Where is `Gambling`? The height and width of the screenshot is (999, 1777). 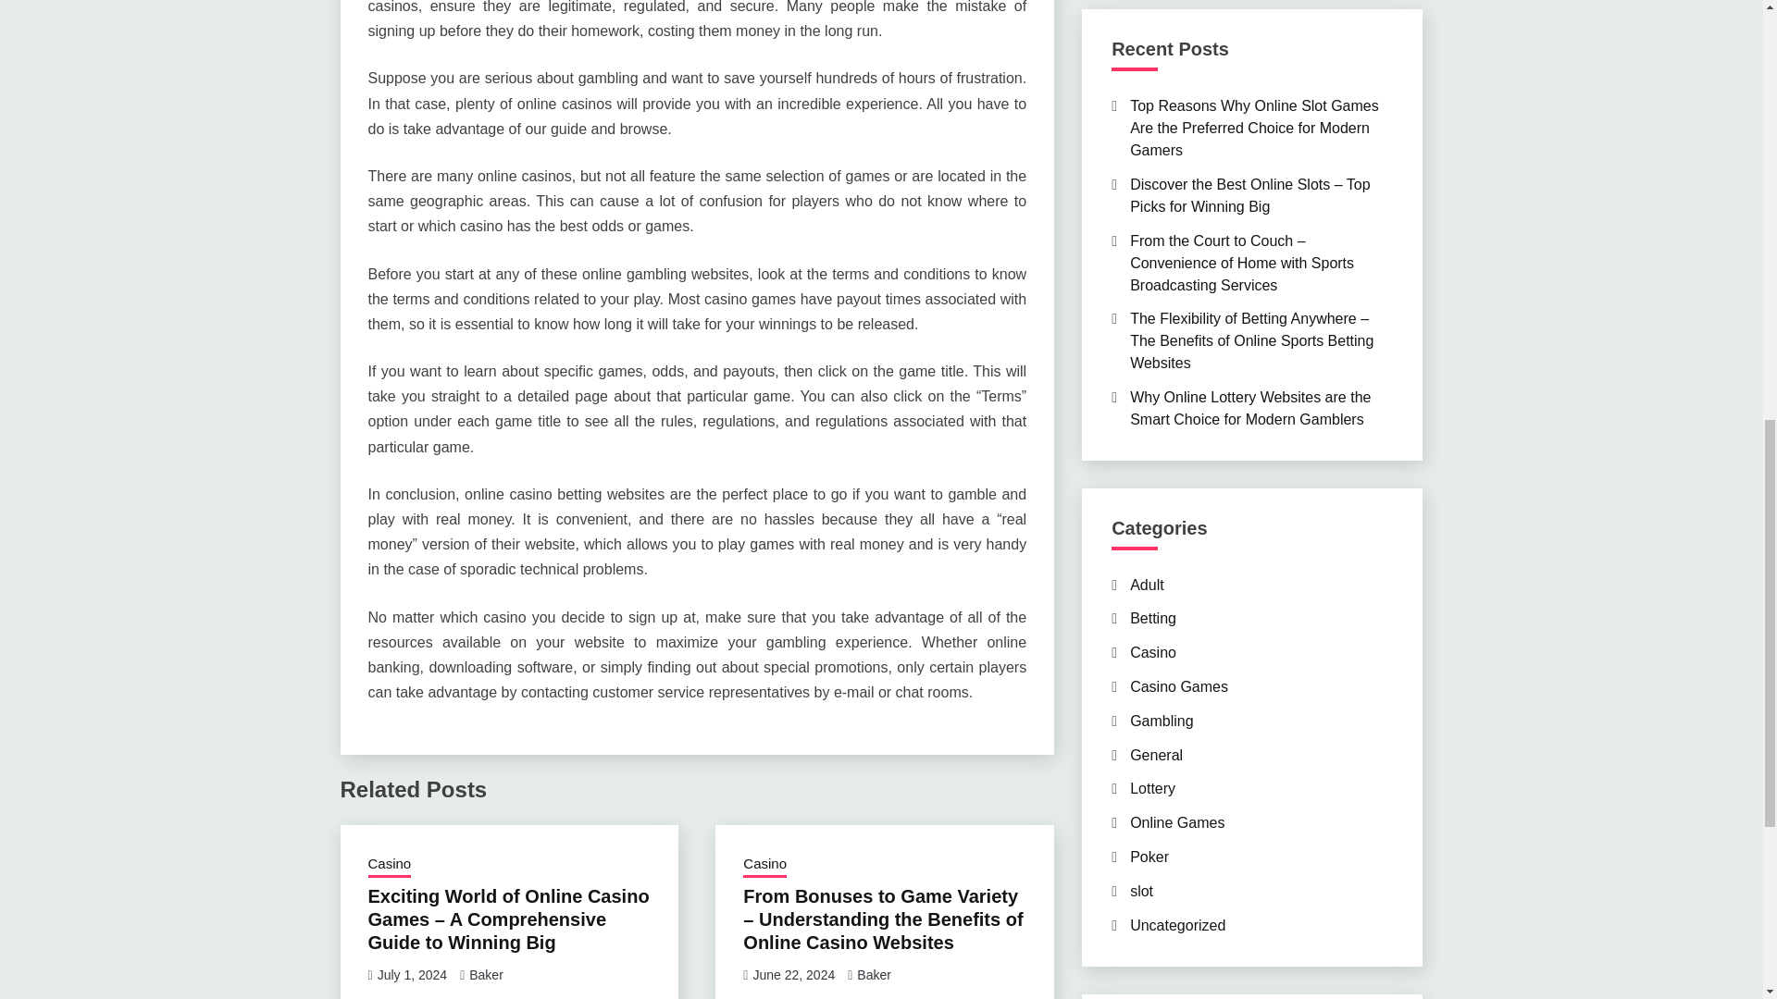
Gambling is located at coordinates (1161, 721).